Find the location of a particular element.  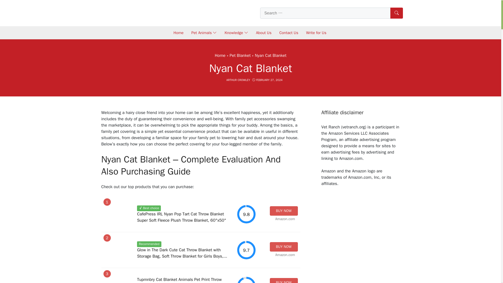

9.8 is located at coordinates (246, 214).